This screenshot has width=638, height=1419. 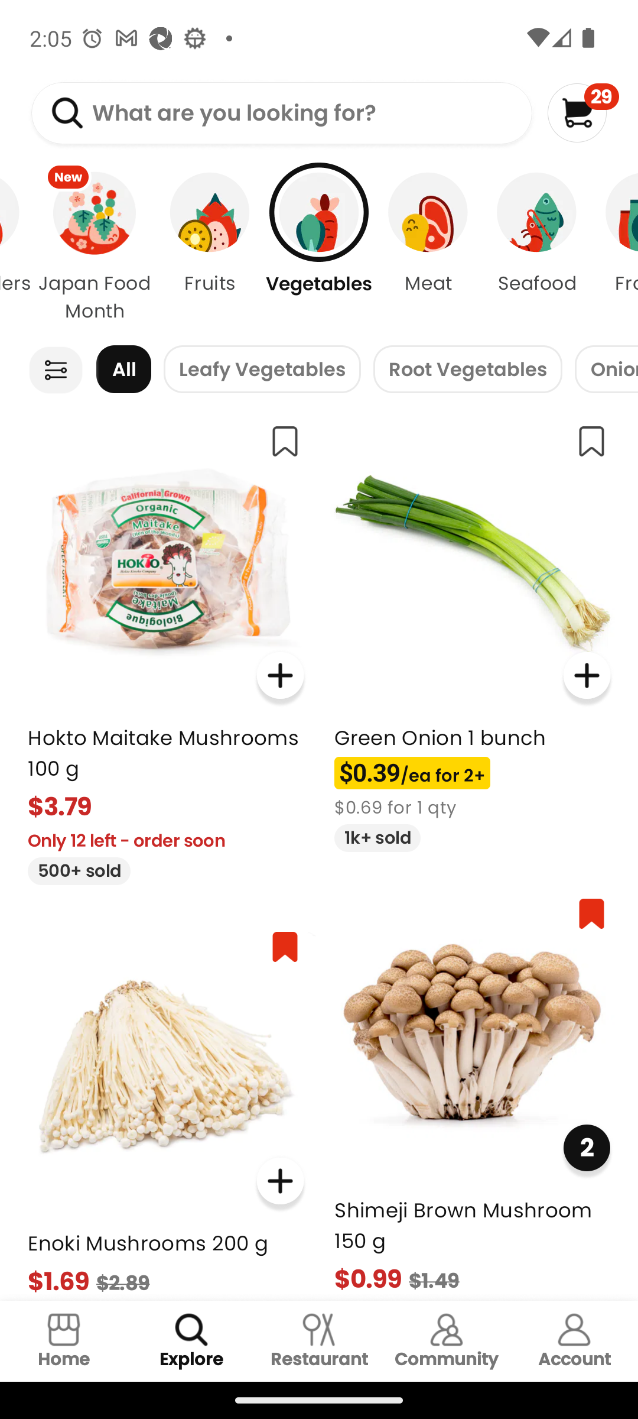 What do you see at coordinates (473, 1091) in the screenshot?
I see `2 Shimeji Brown Mushroom 150 g $0.99 $1.49` at bounding box center [473, 1091].